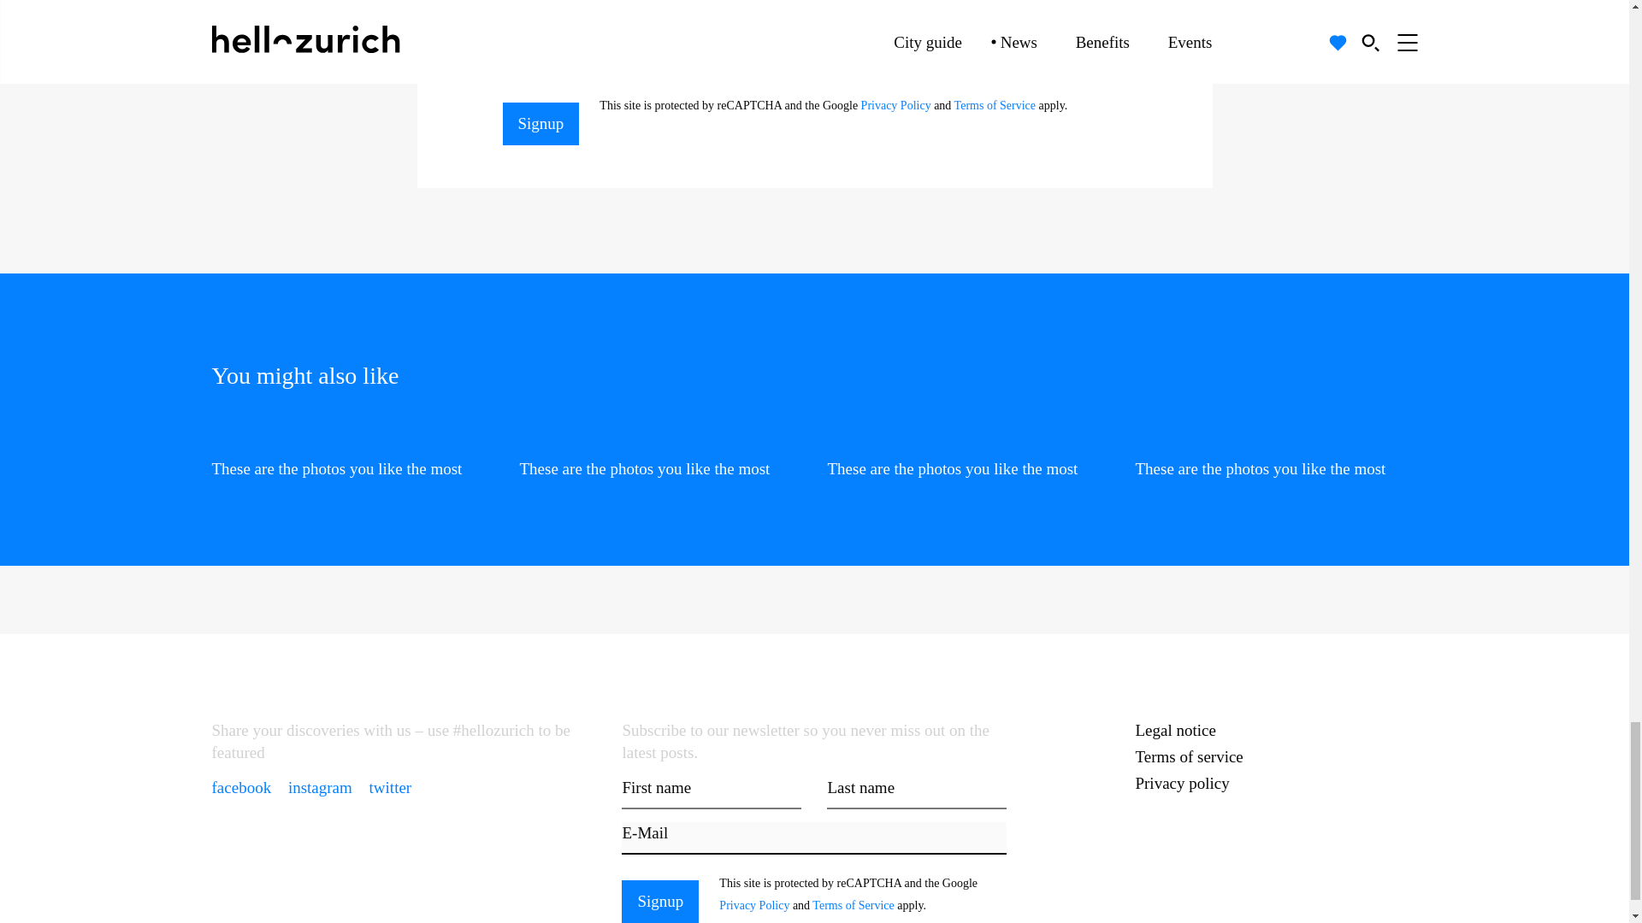 The image size is (1642, 923). Describe the element at coordinates (661, 453) in the screenshot. I see `These are the photos you like the most` at that location.